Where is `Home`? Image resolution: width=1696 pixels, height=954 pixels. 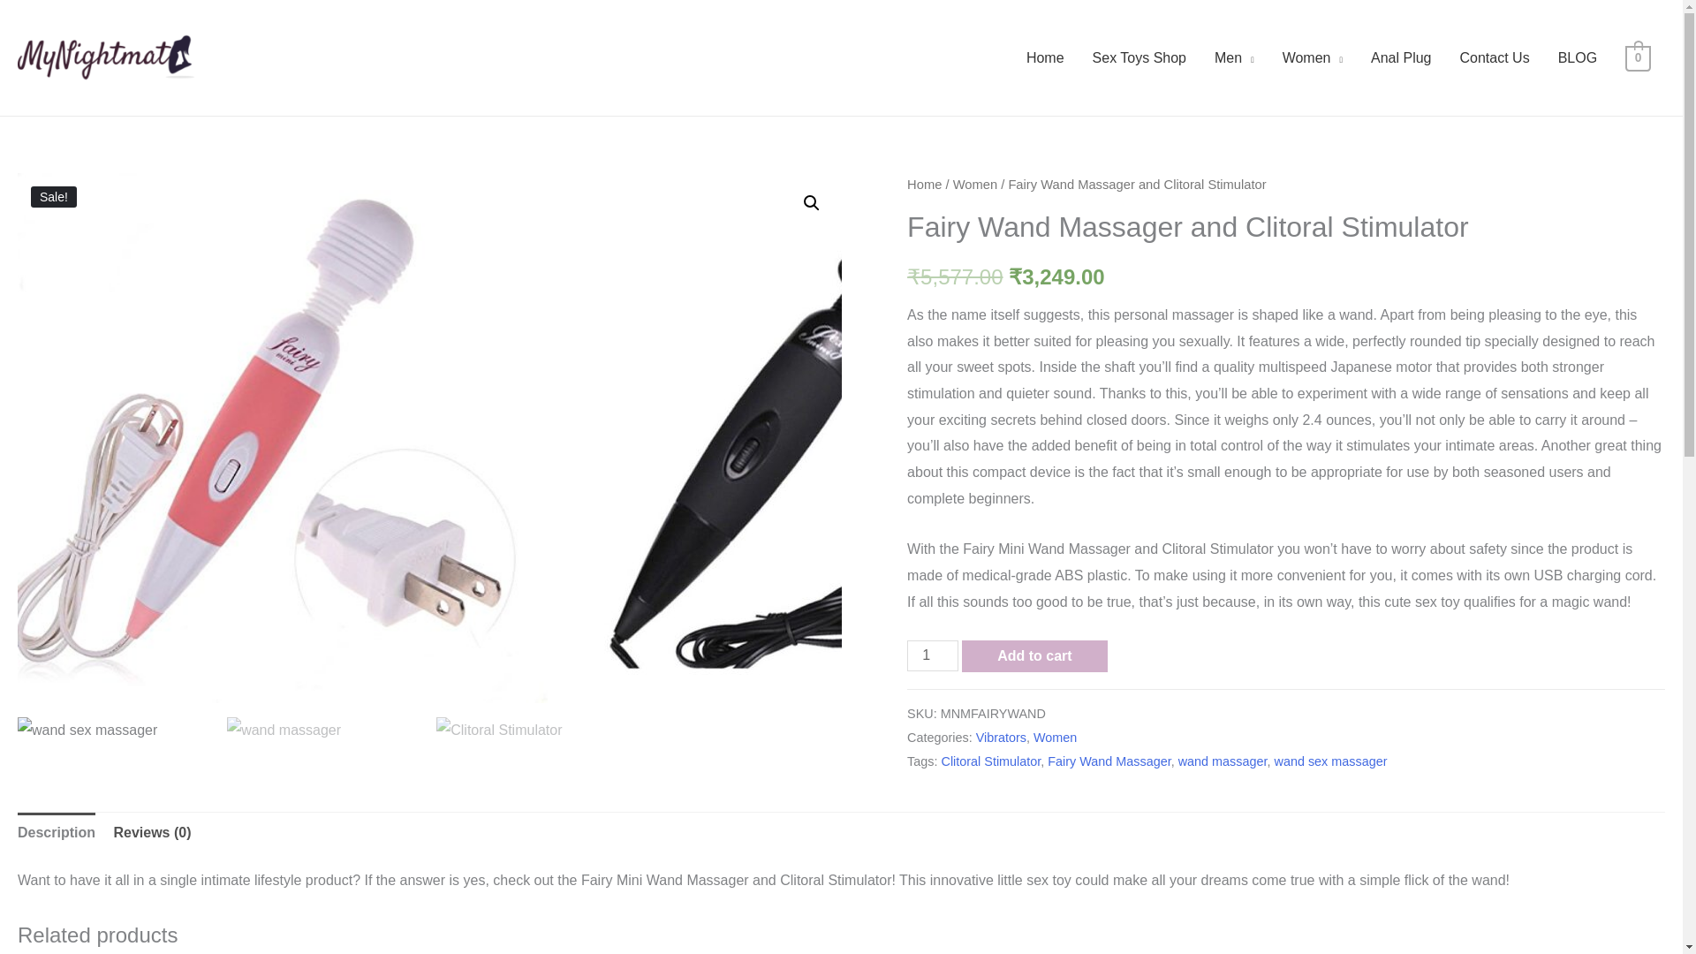 Home is located at coordinates (1046, 58).